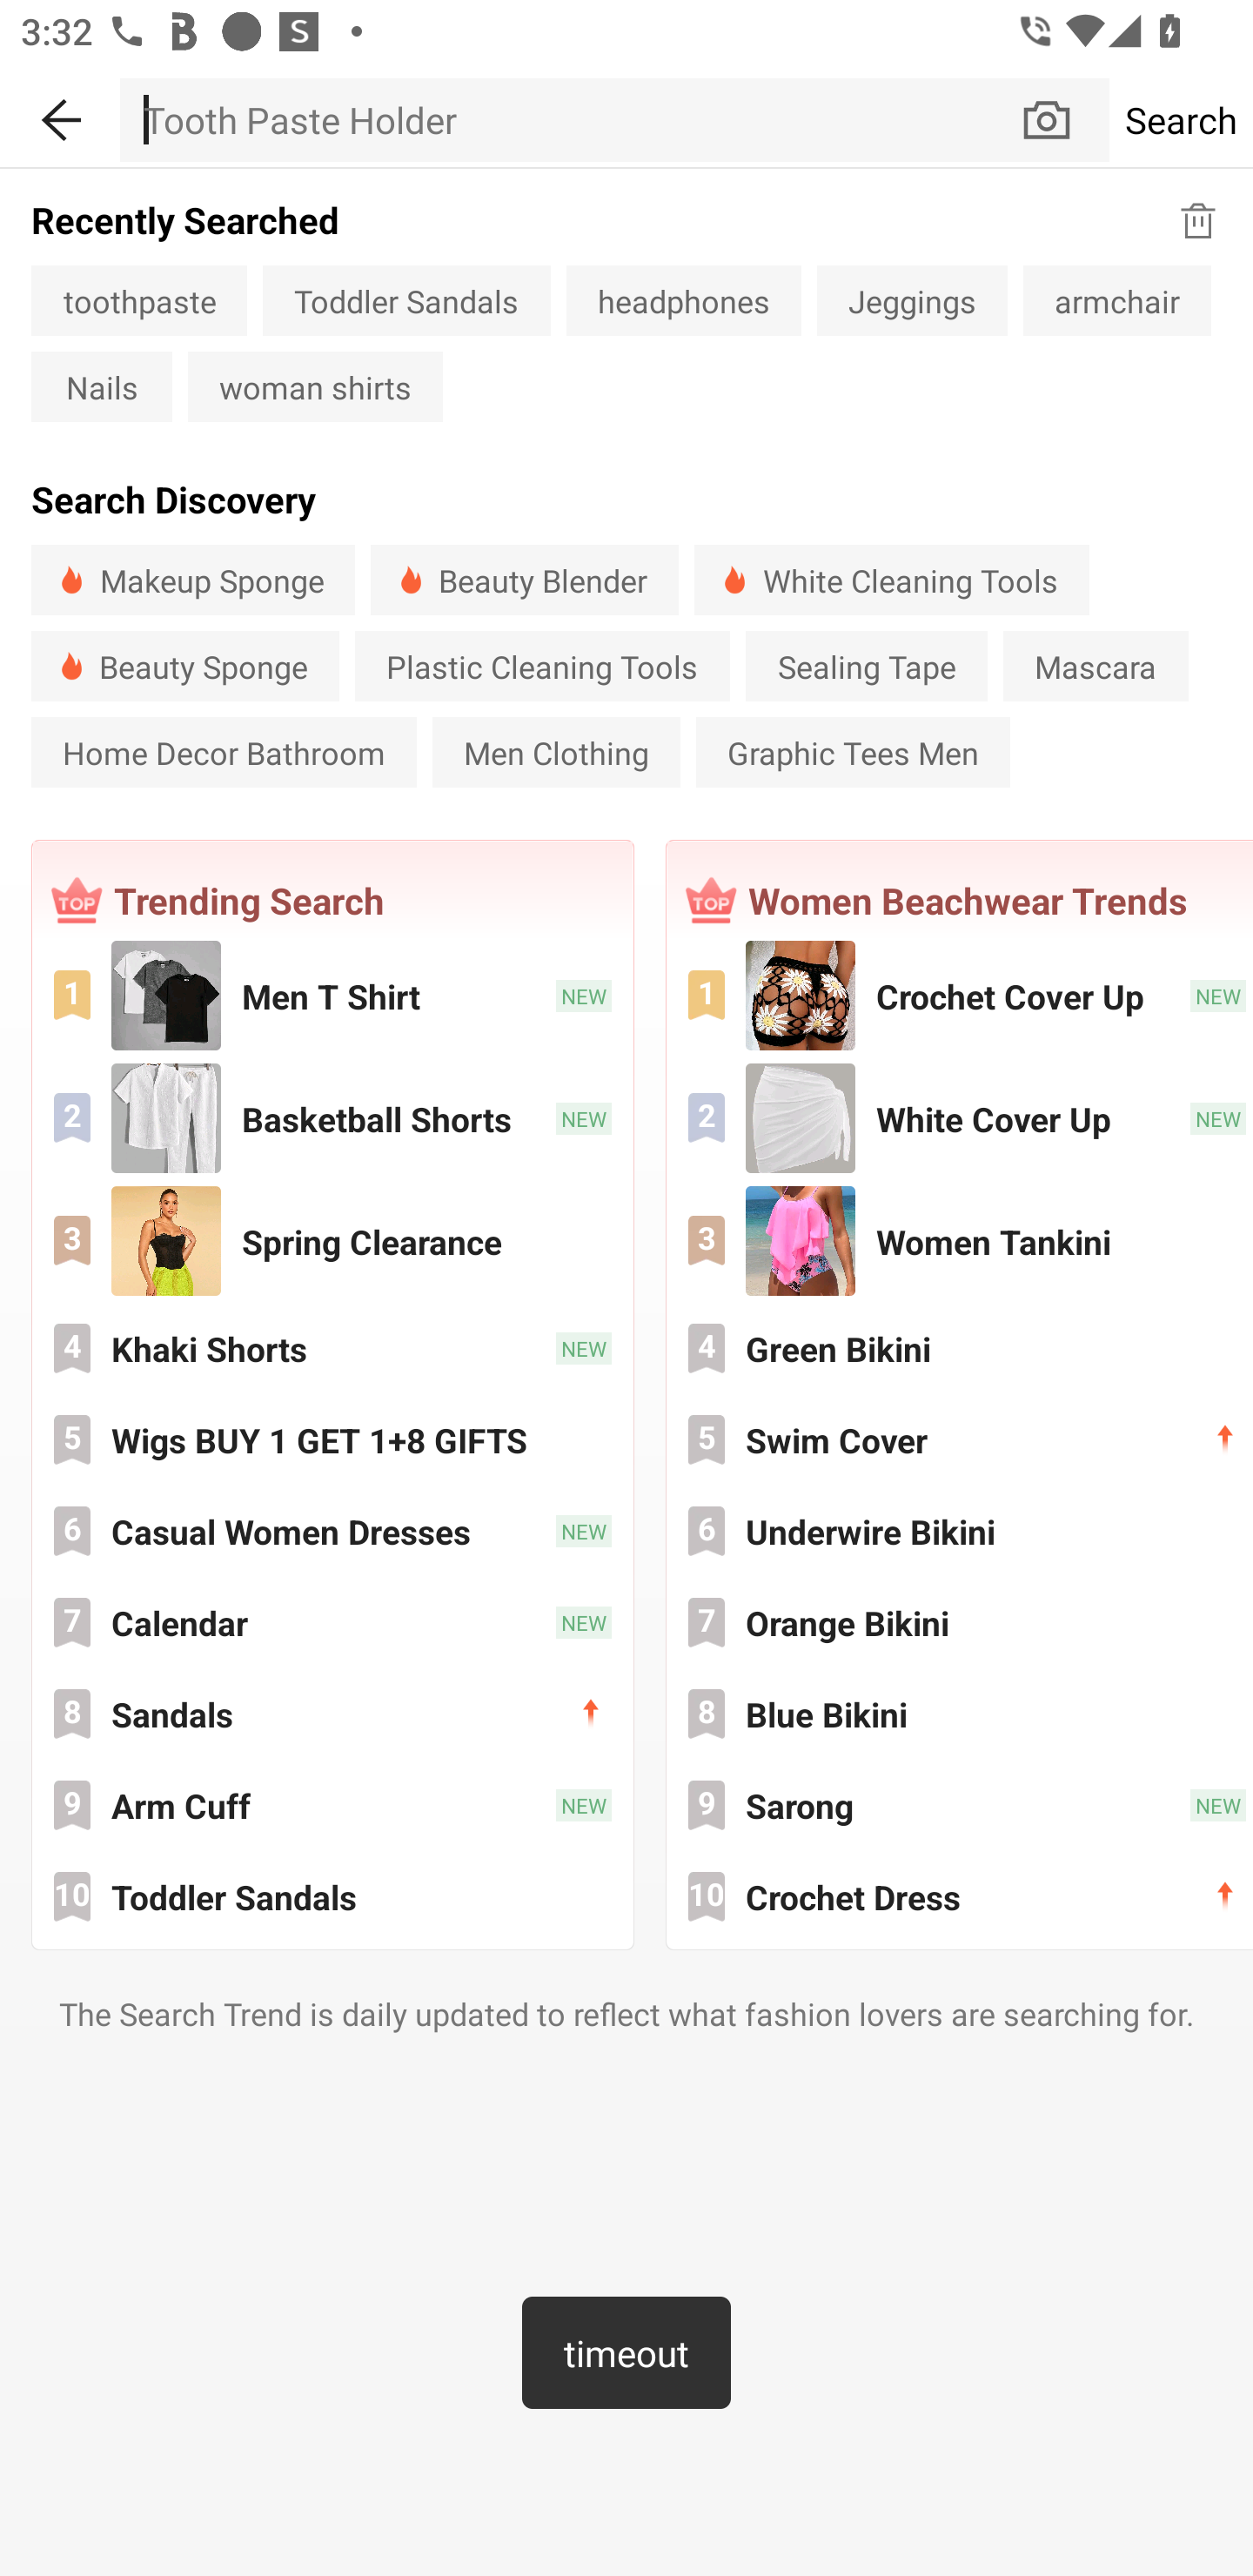 The image size is (1253, 2576). Describe the element at coordinates (891, 580) in the screenshot. I see `White Cleaning Tools` at that location.